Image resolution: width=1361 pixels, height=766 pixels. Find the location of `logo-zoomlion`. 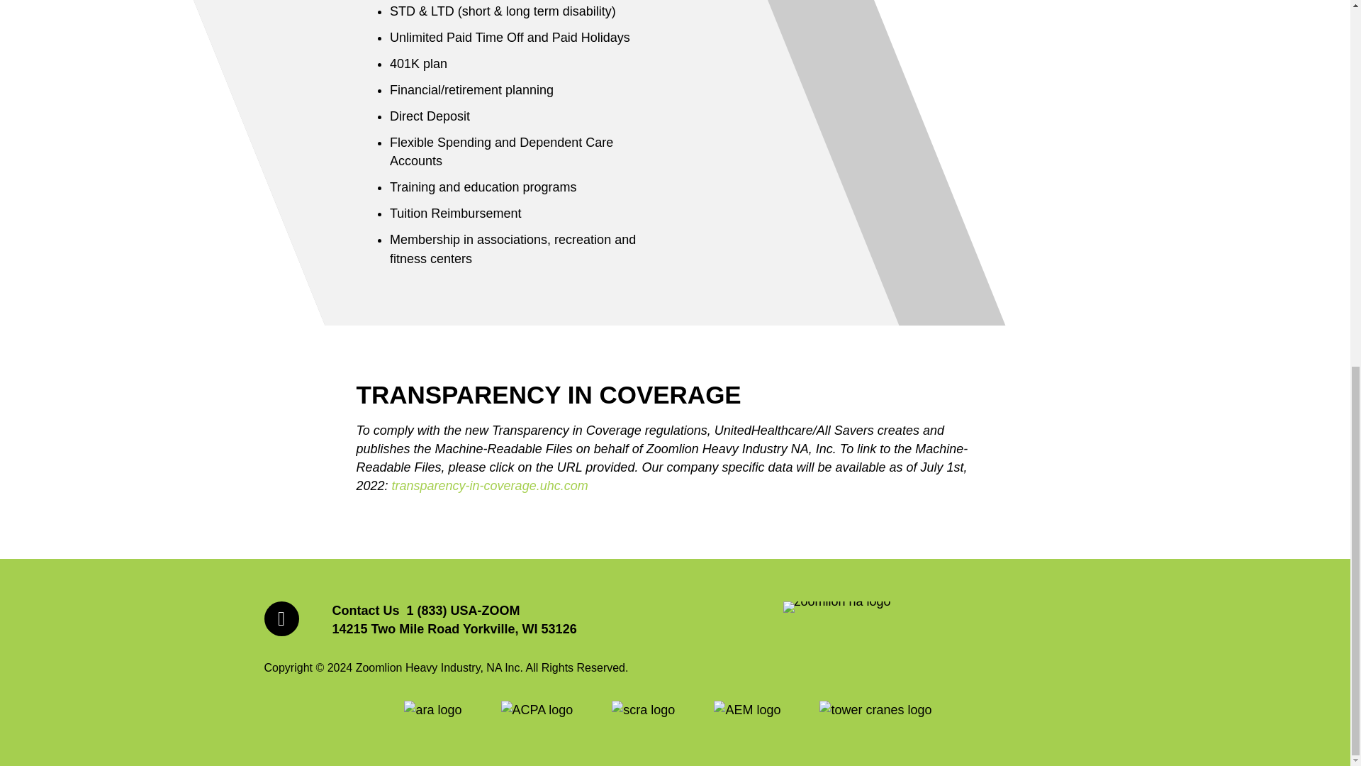

logo-zoomlion is located at coordinates (836, 607).